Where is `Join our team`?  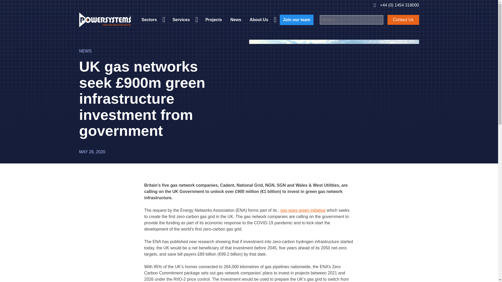 Join our team is located at coordinates (296, 20).